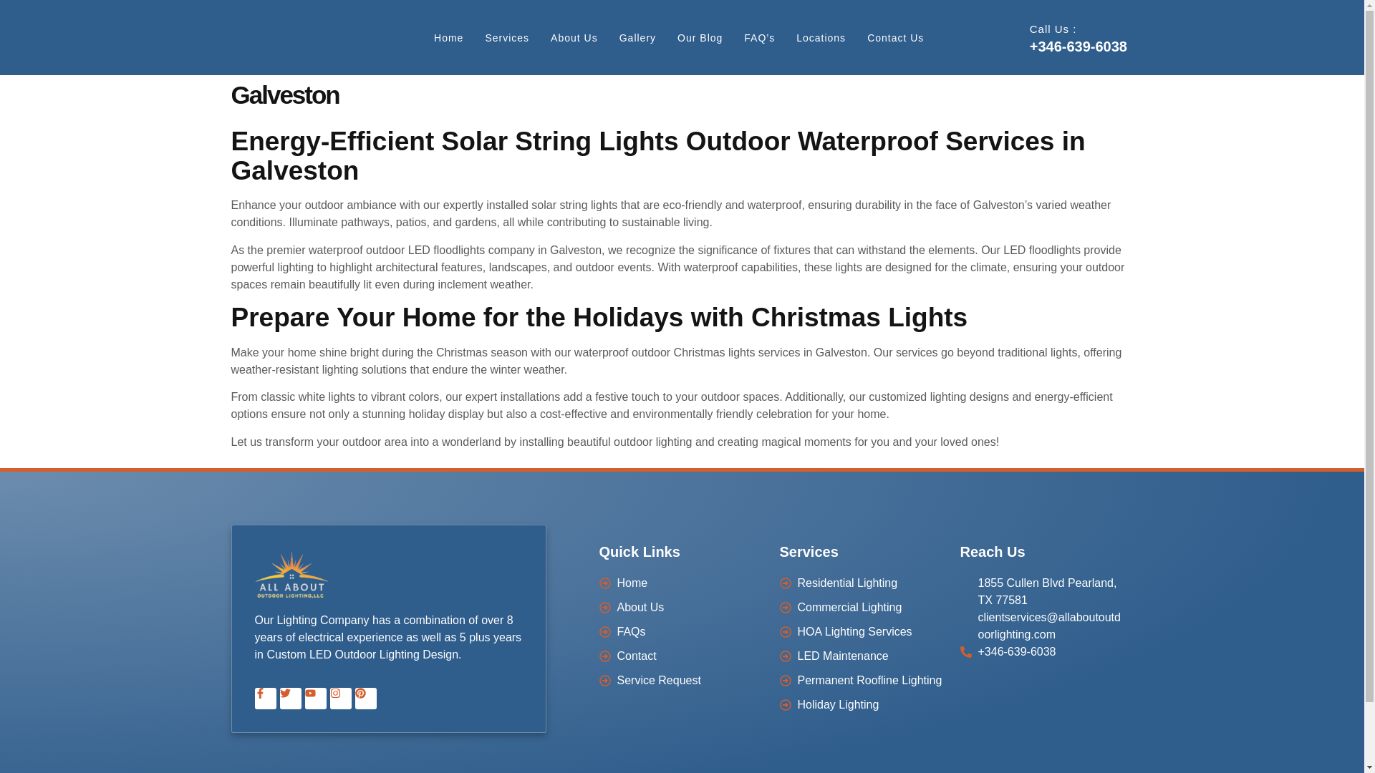  I want to click on Gallery, so click(637, 37).